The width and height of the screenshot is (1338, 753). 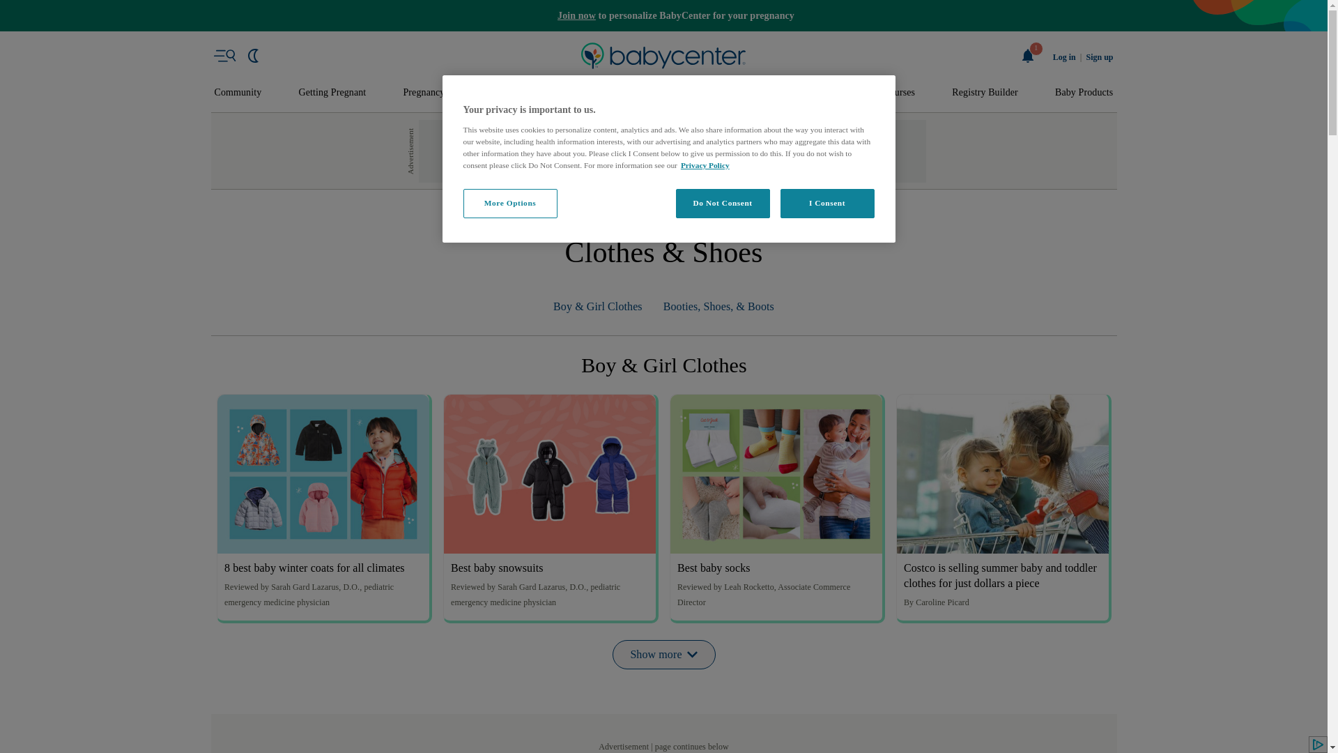 What do you see at coordinates (768, 93) in the screenshot?
I see `Health` at bounding box center [768, 93].